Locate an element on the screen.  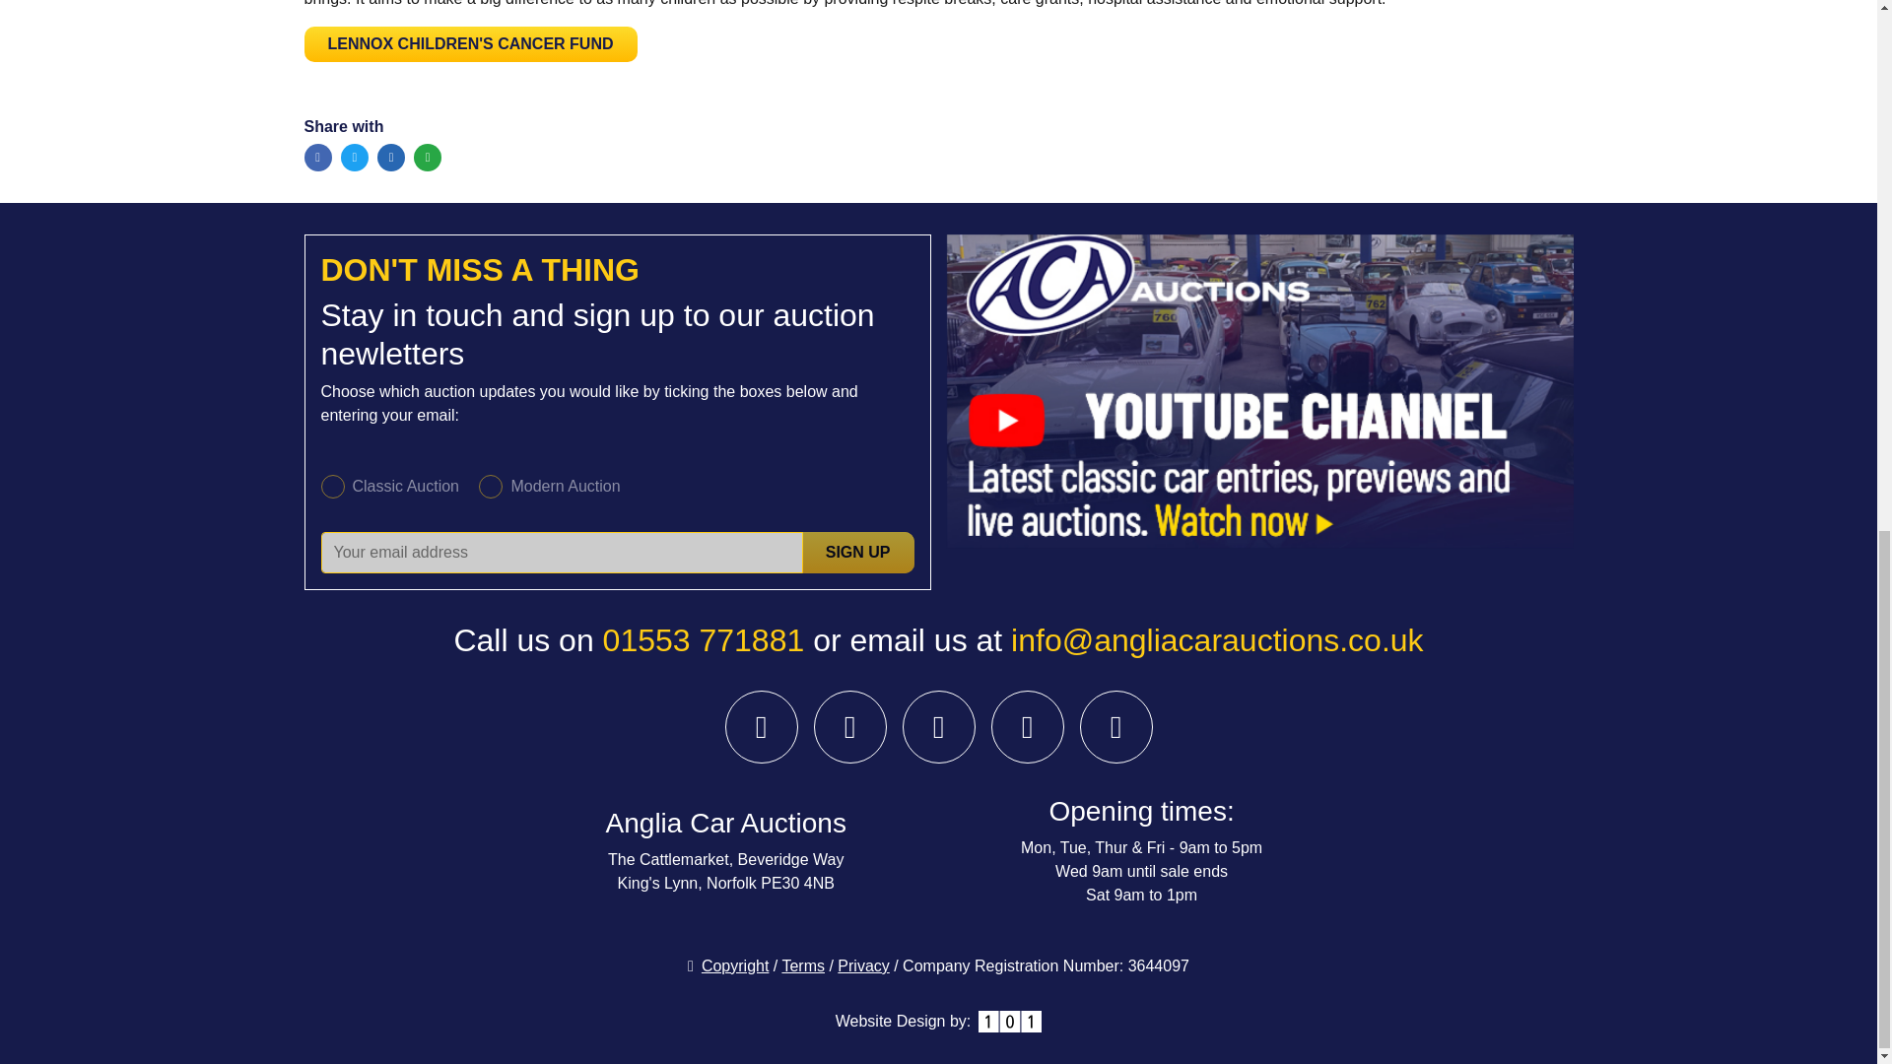
LinkedIn is located at coordinates (390, 157).